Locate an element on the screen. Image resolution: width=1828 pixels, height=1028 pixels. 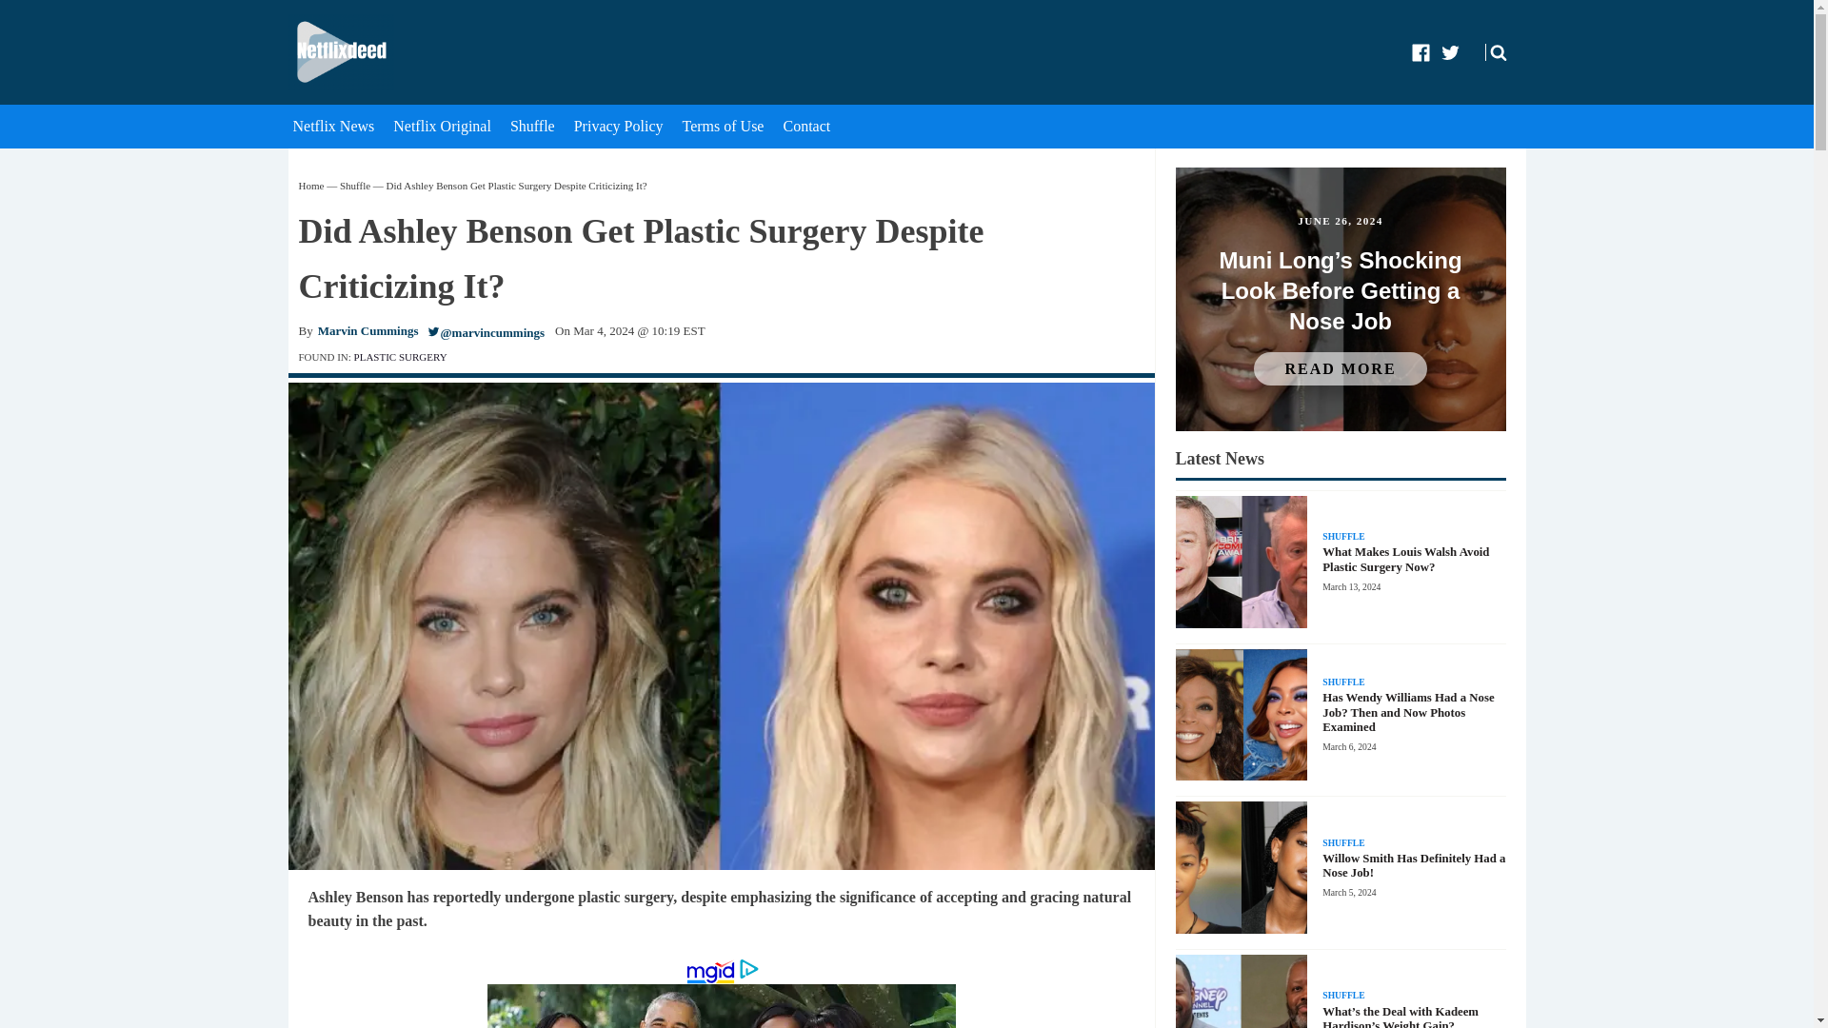
What Makes Louis Walsh Avoid Plastic Surgery Now? is located at coordinates (1413, 560).